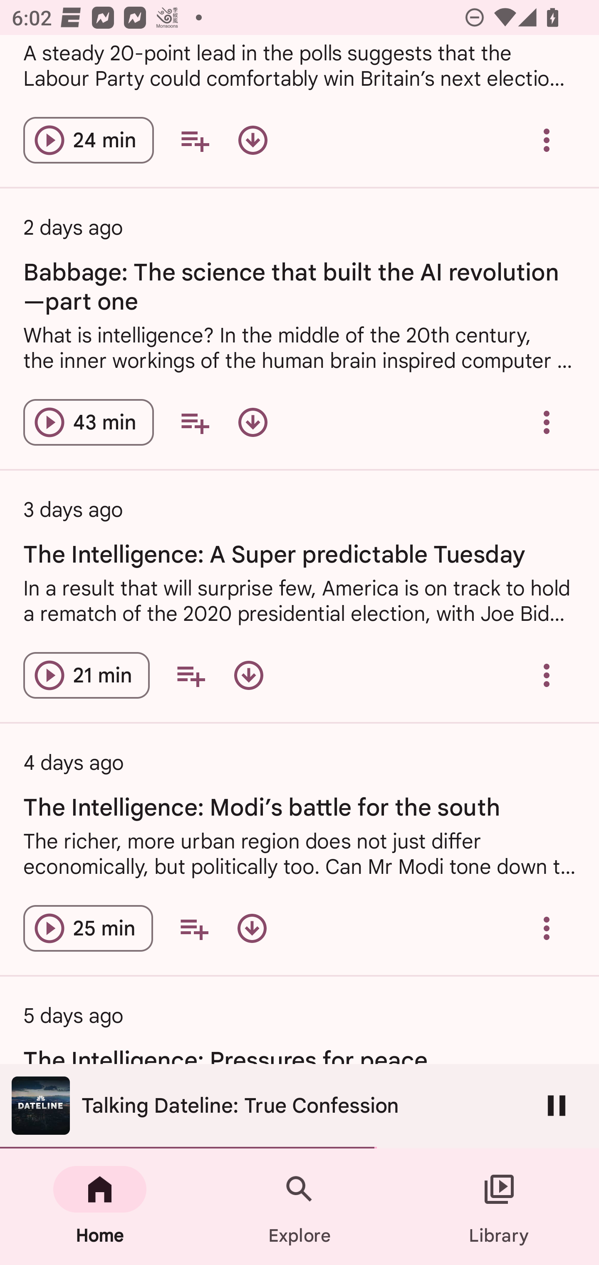  Describe the element at coordinates (299, 1207) in the screenshot. I see `Explore` at that location.